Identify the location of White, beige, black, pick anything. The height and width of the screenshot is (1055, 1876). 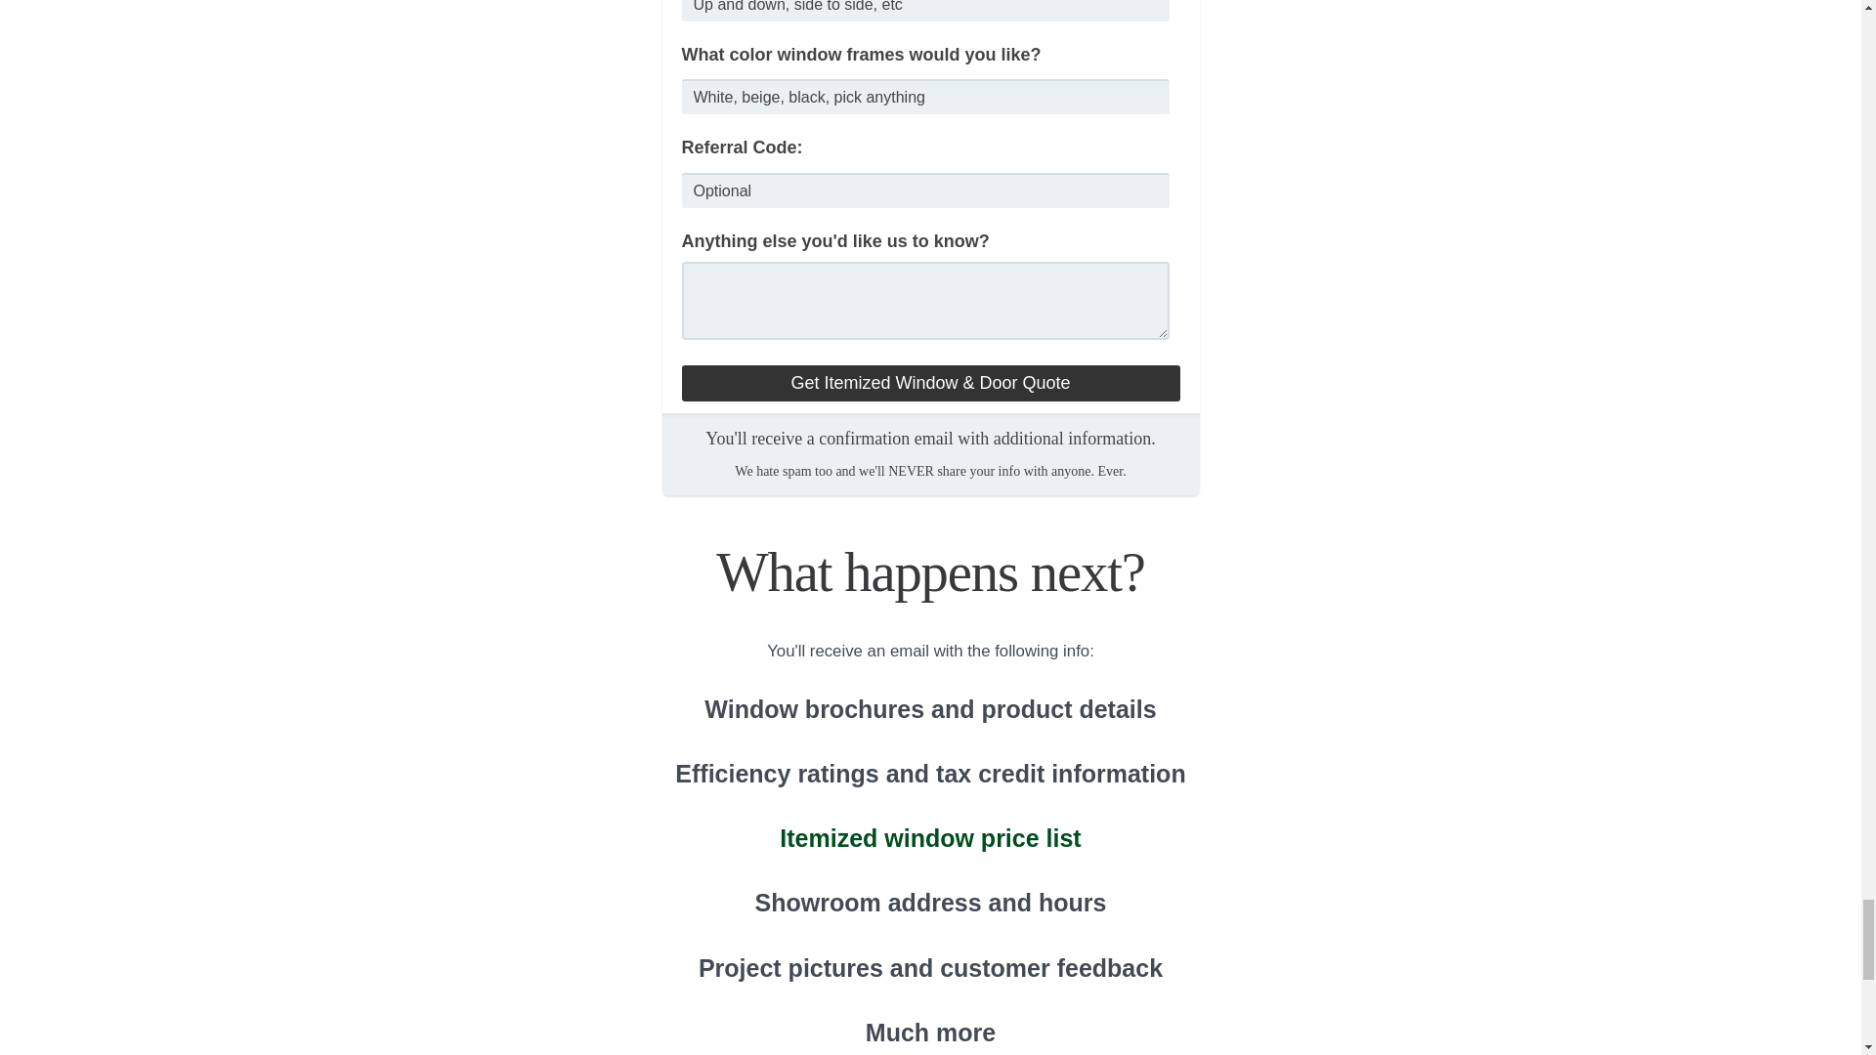
(926, 96).